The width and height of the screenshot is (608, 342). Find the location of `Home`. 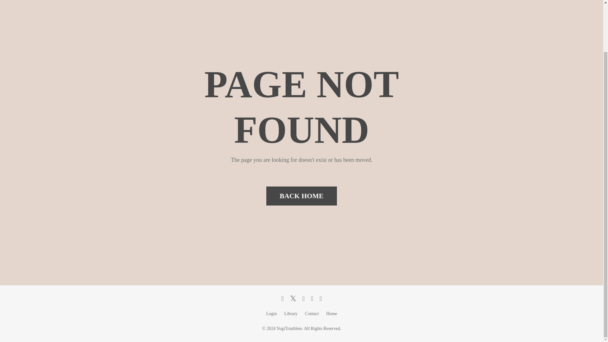

Home is located at coordinates (331, 313).